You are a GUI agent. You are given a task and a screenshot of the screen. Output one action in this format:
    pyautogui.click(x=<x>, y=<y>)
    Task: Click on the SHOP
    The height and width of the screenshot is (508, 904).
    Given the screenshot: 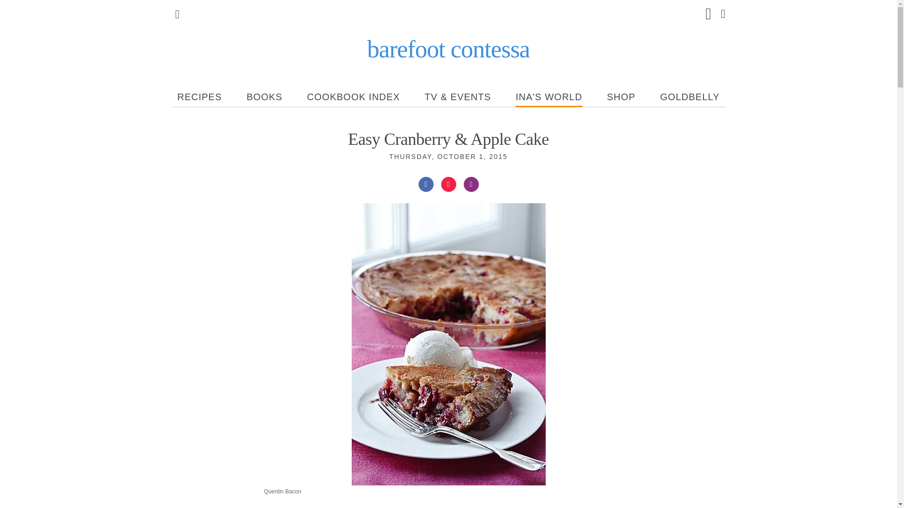 What is the action you would take?
    pyautogui.click(x=621, y=96)
    